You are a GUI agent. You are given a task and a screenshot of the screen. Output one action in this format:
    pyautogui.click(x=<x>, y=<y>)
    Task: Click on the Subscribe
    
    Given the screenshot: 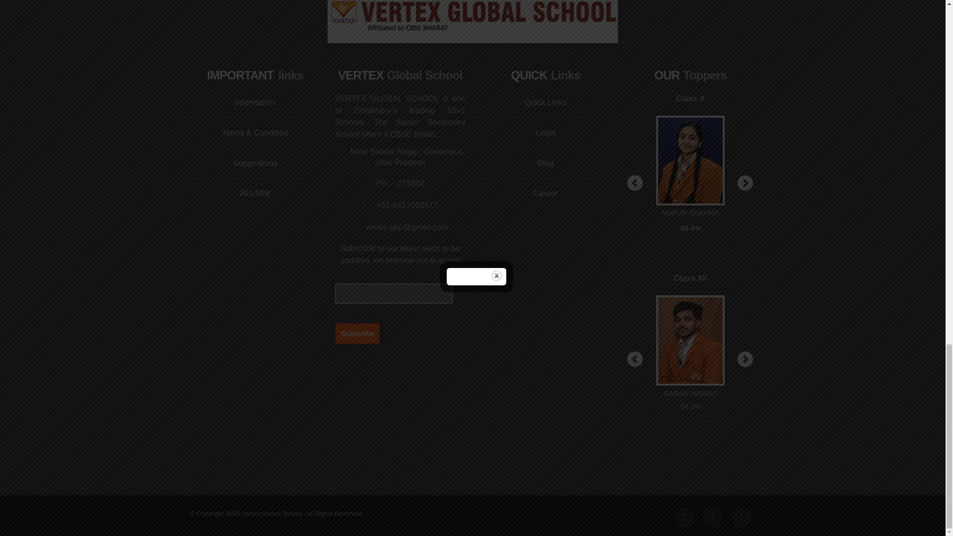 What is the action you would take?
    pyautogui.click(x=357, y=333)
    